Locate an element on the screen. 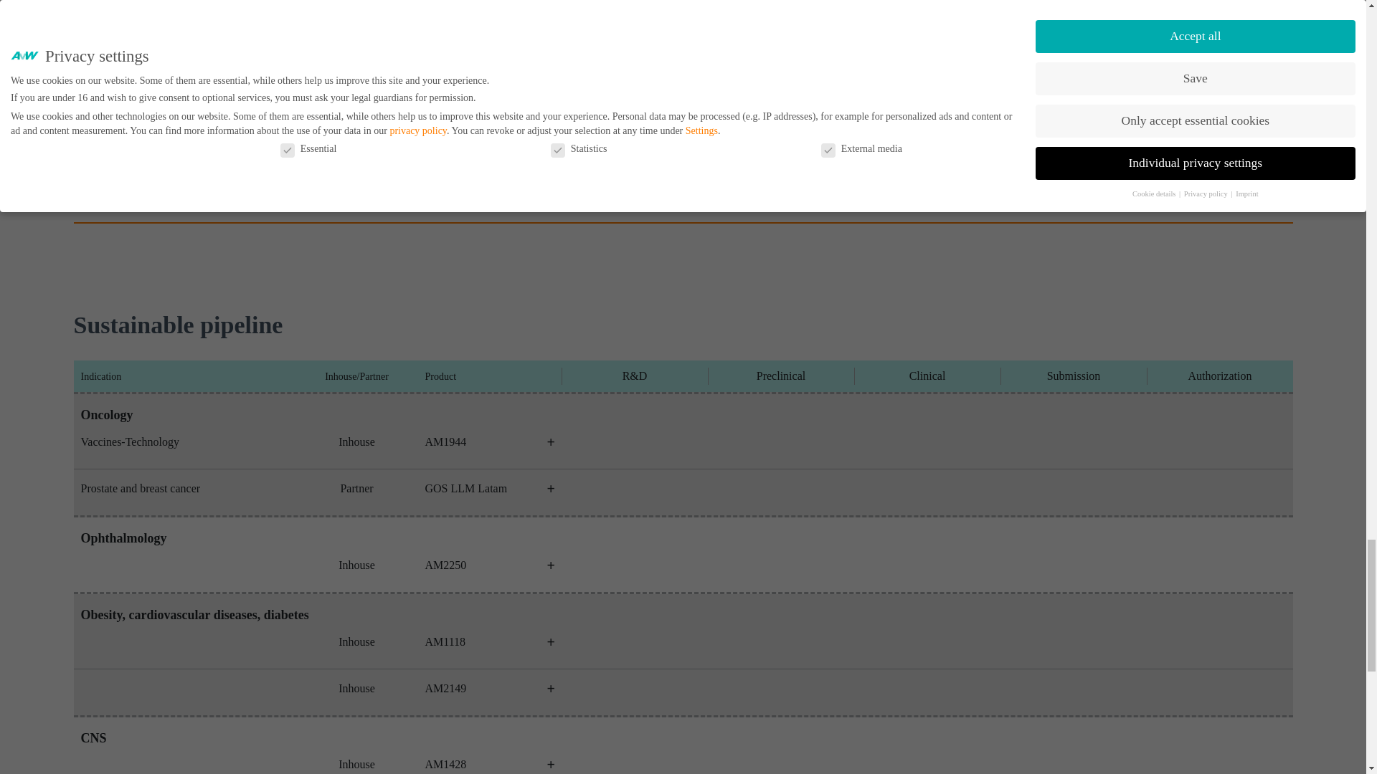 The image size is (1377, 774). mehr Informationen is located at coordinates (549, 441).